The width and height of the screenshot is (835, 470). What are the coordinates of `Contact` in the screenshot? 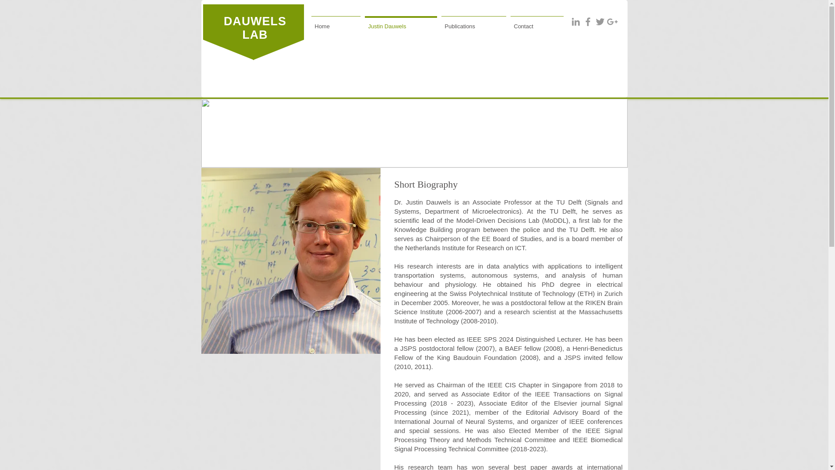 It's located at (536, 22).